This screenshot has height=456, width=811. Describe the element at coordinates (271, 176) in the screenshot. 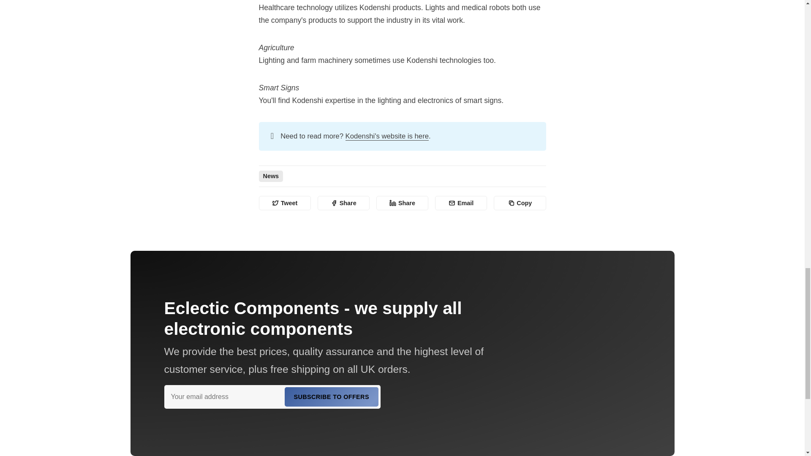

I see `News` at that location.